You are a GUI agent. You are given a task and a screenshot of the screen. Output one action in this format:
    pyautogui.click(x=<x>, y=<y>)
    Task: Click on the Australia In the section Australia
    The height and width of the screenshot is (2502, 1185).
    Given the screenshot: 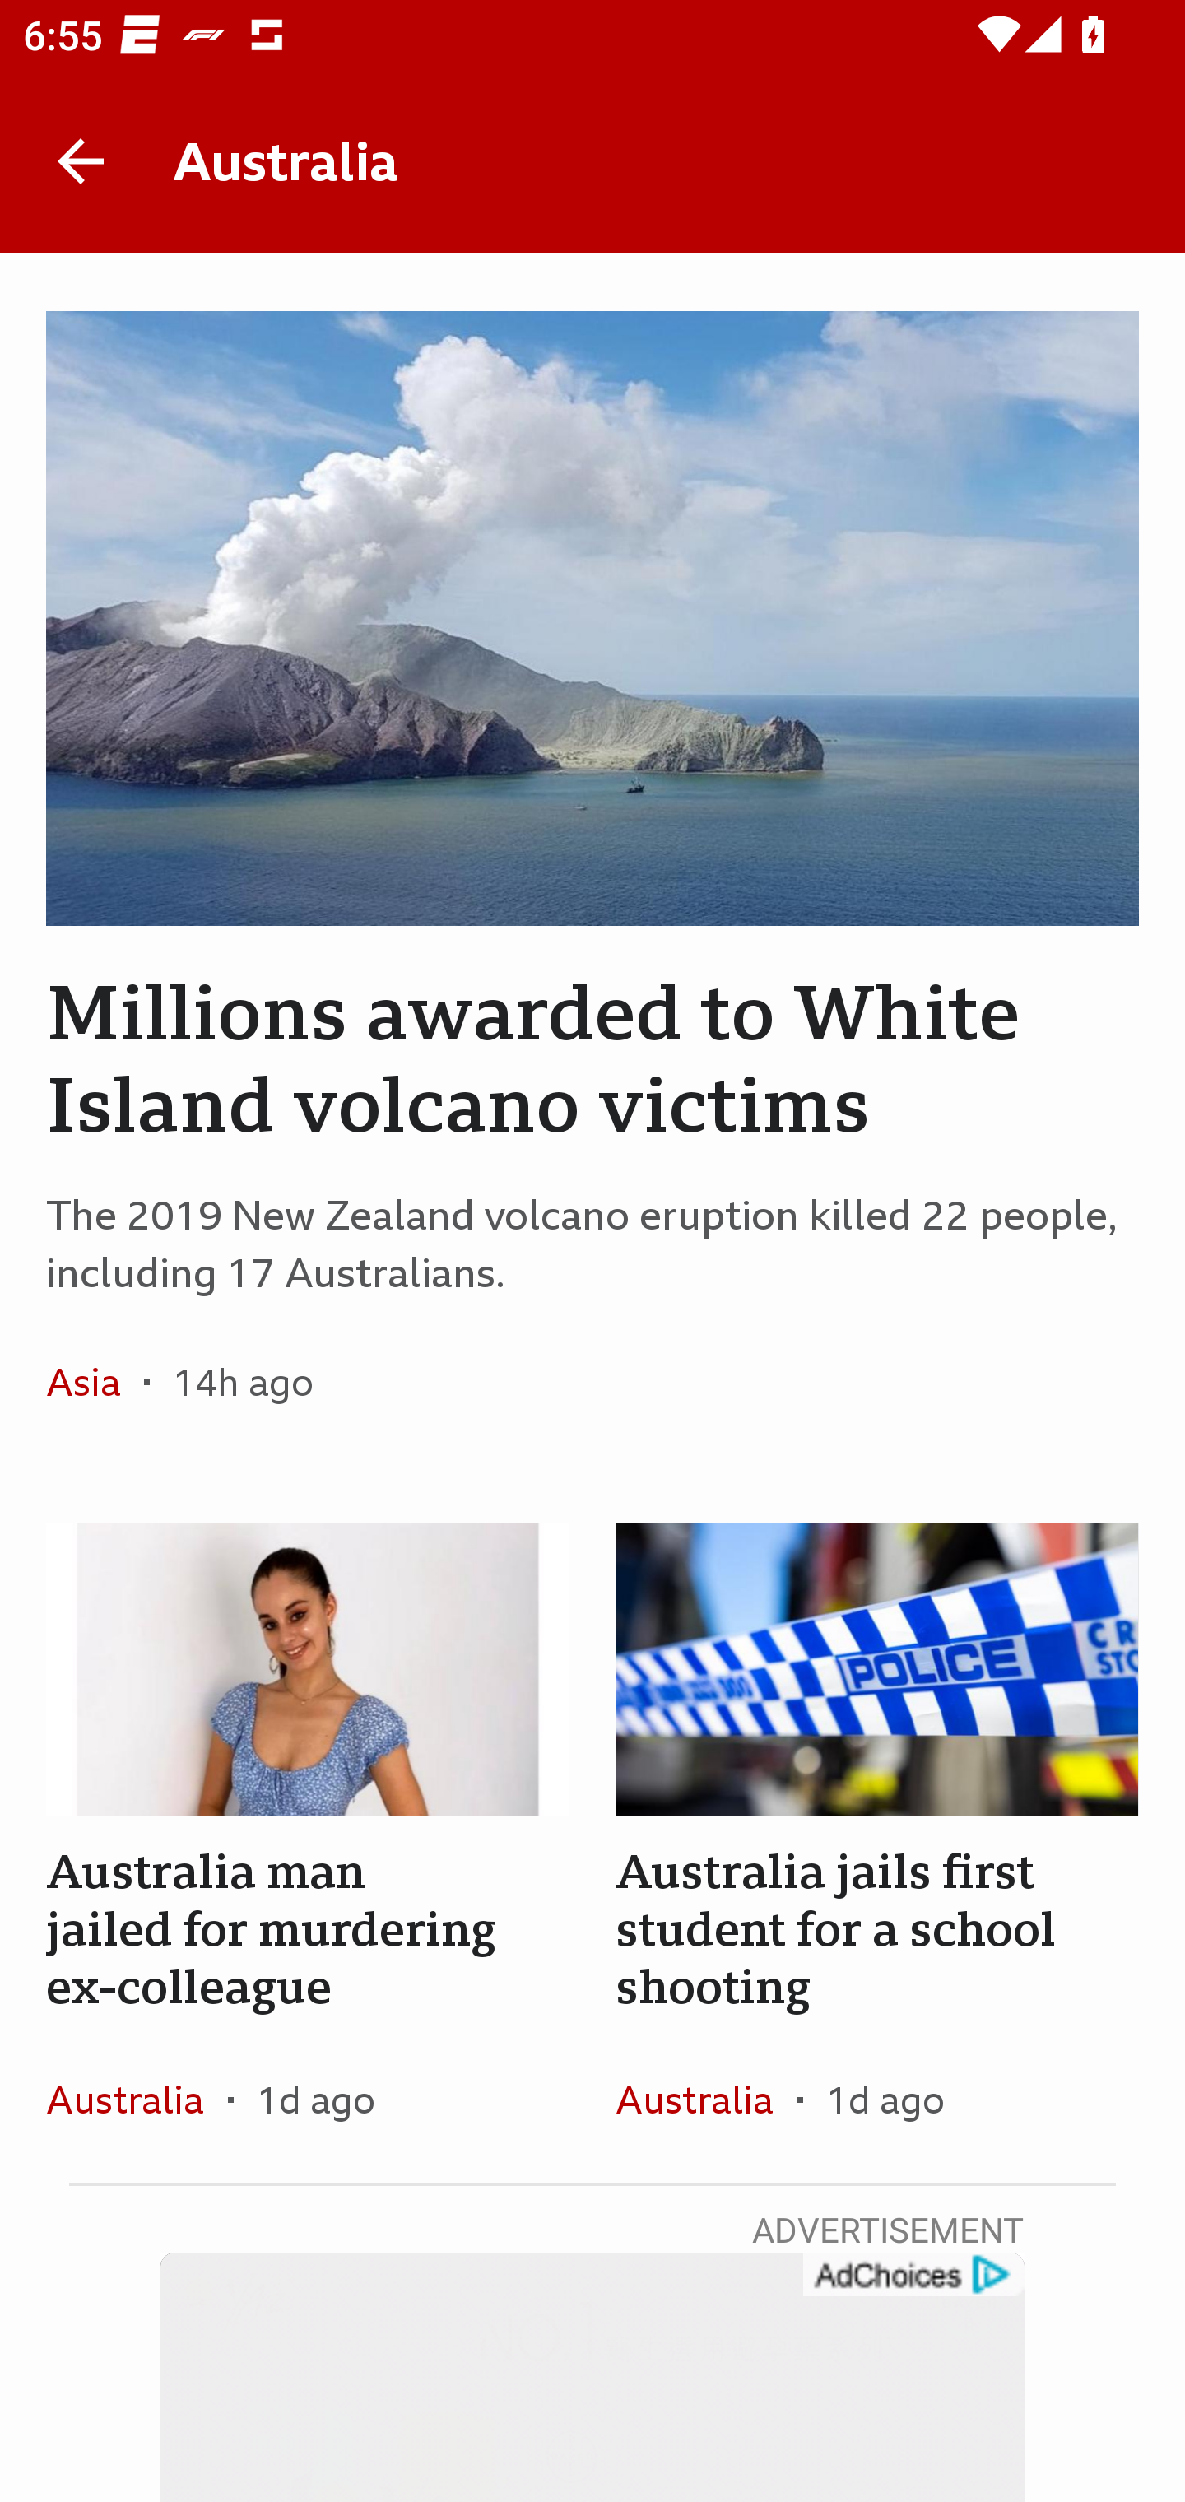 What is the action you would take?
    pyautogui.click(x=137, y=2099)
    